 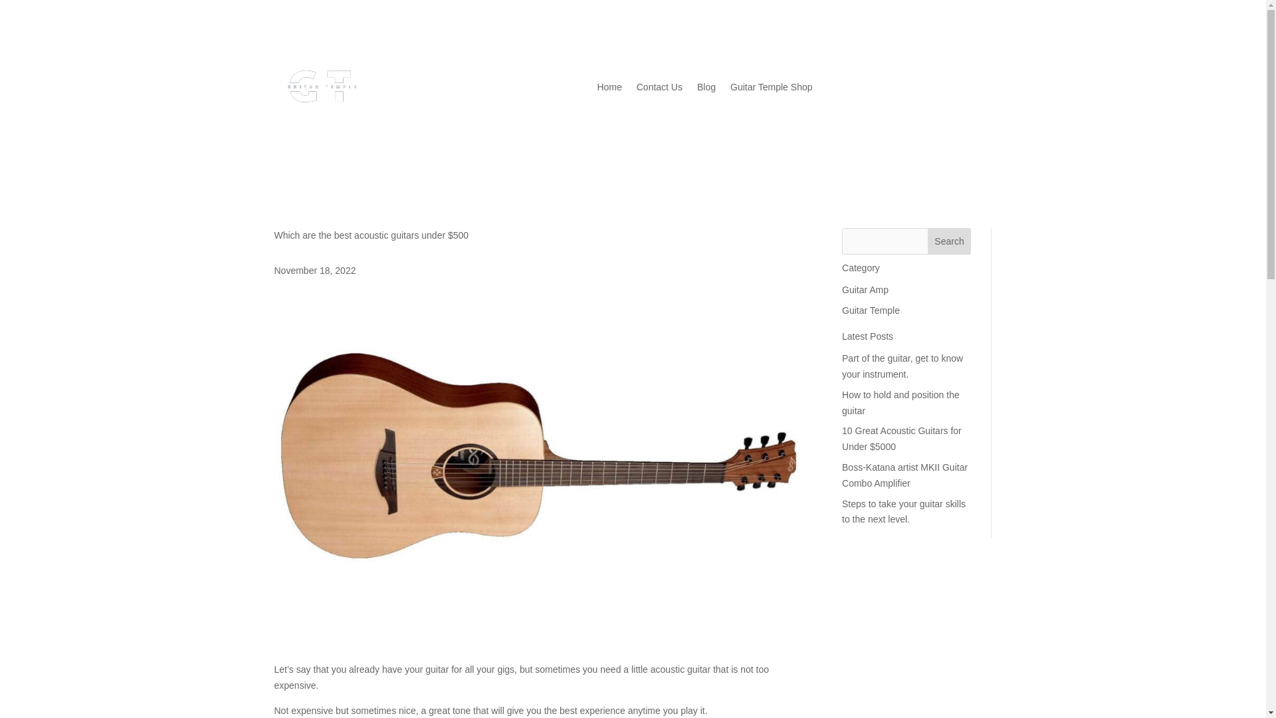 I want to click on Search, so click(x=949, y=241).